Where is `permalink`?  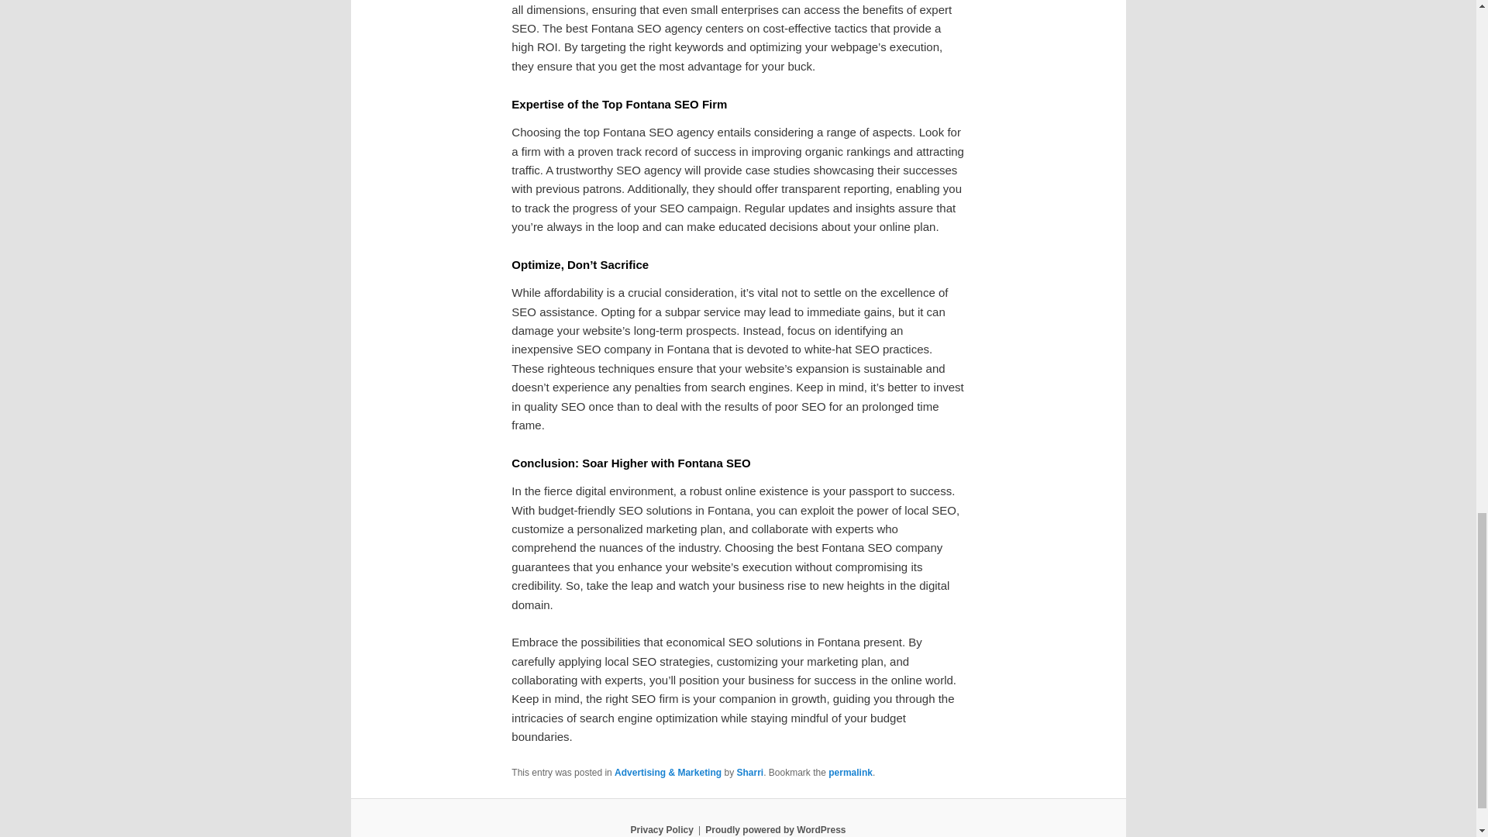
permalink is located at coordinates (850, 773).